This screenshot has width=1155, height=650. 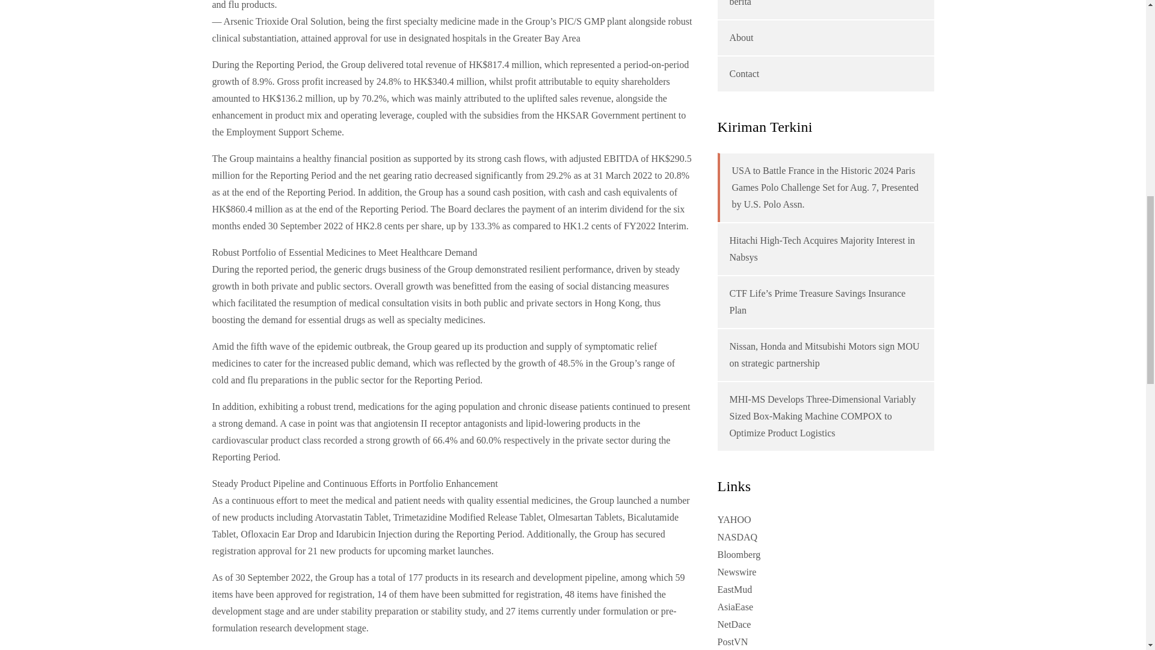 What do you see at coordinates (744, 73) in the screenshot?
I see `Contact` at bounding box center [744, 73].